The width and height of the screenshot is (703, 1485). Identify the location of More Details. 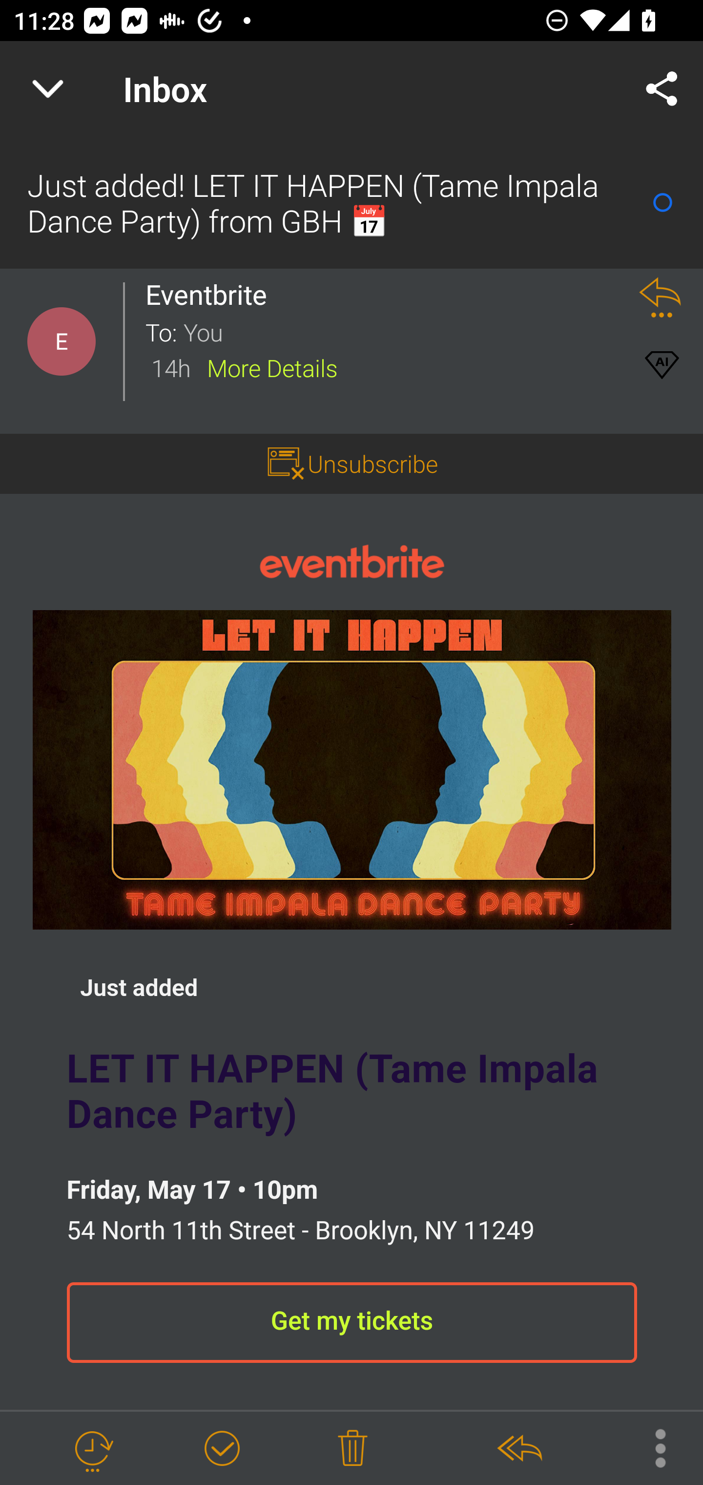
(272, 366).